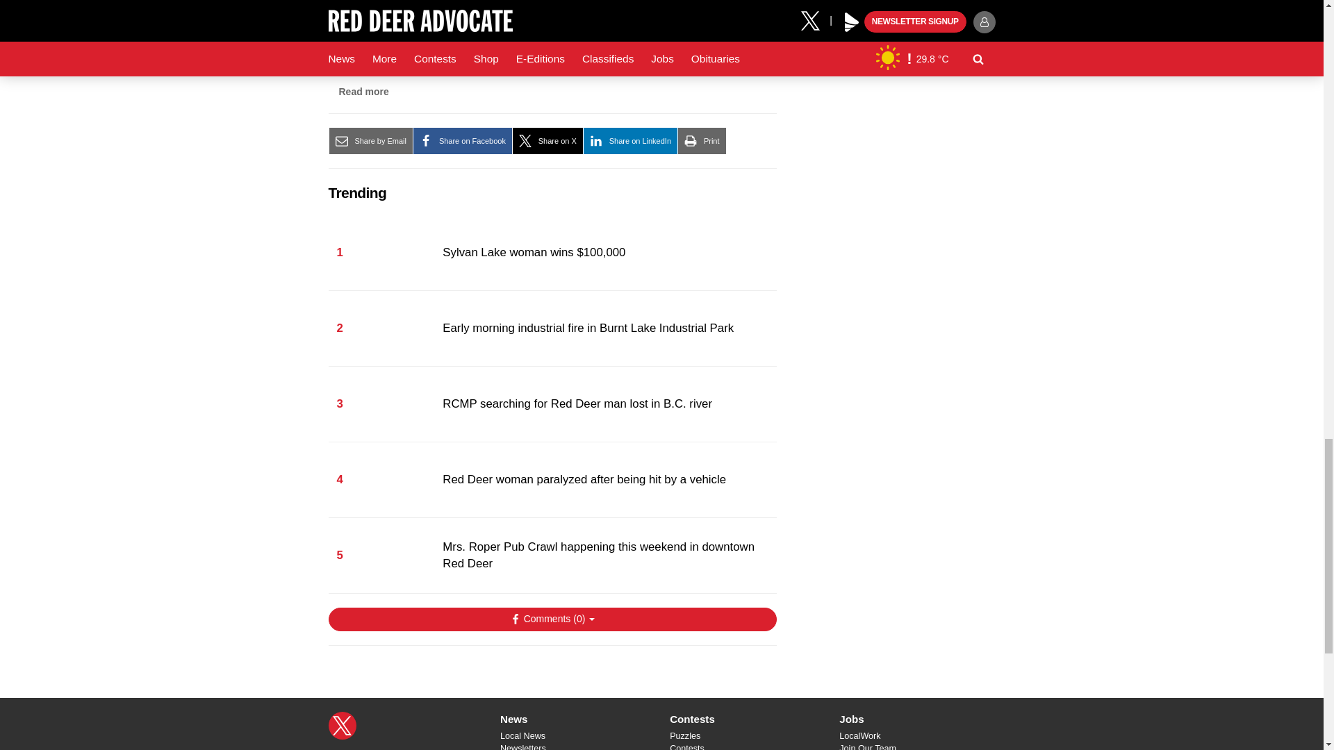  I want to click on Show Comments, so click(552, 619).